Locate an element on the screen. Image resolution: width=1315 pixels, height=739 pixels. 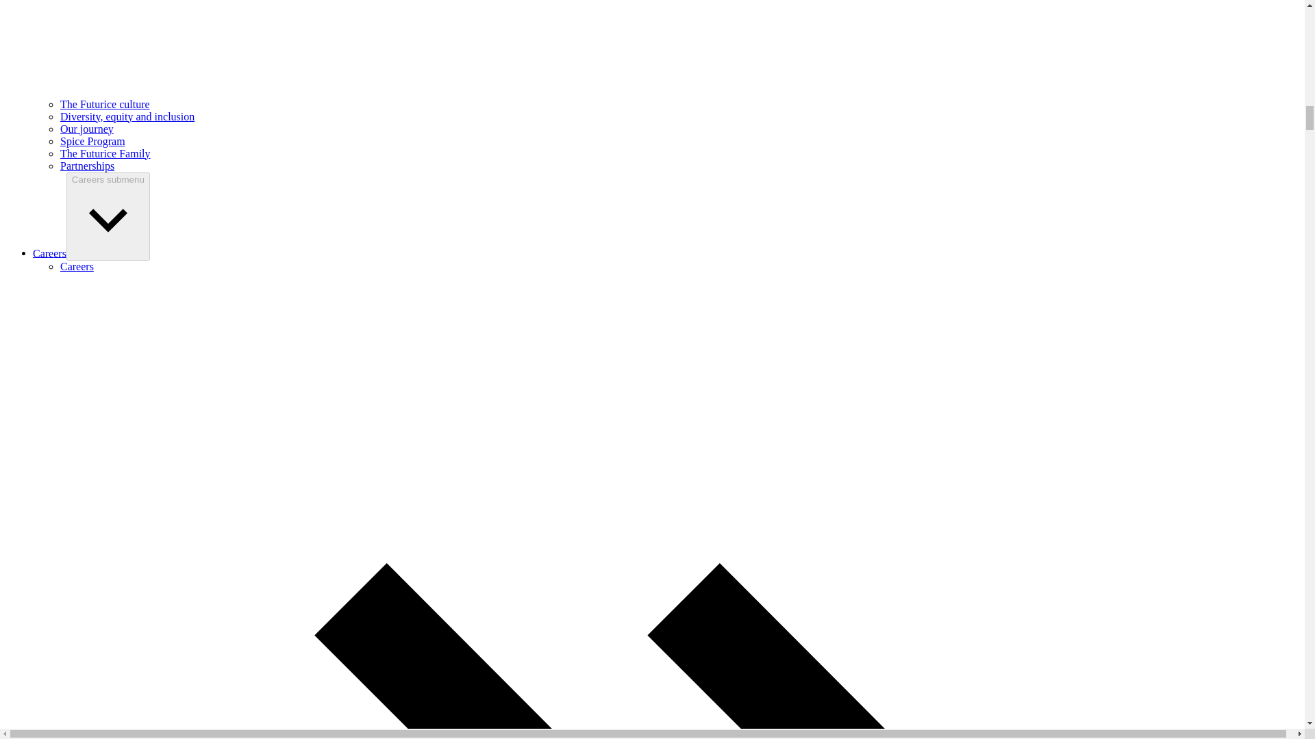
Our journey is located at coordinates (86, 129).